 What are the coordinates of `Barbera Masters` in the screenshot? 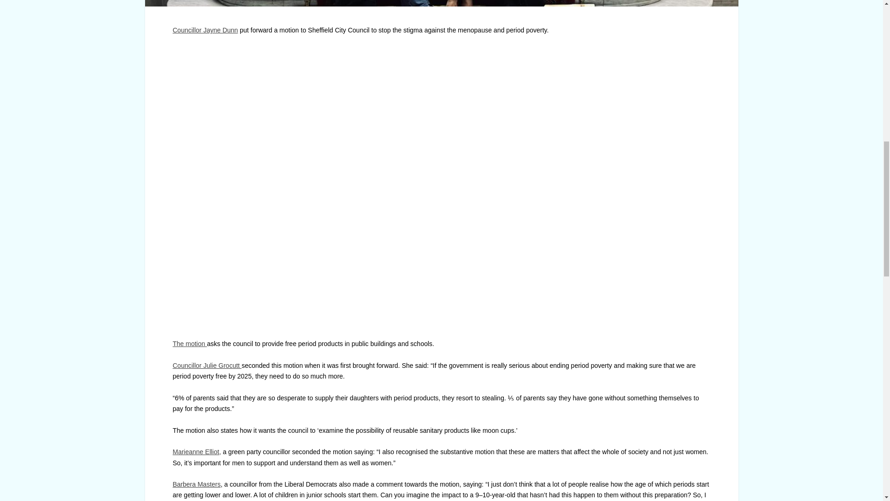 It's located at (196, 484).